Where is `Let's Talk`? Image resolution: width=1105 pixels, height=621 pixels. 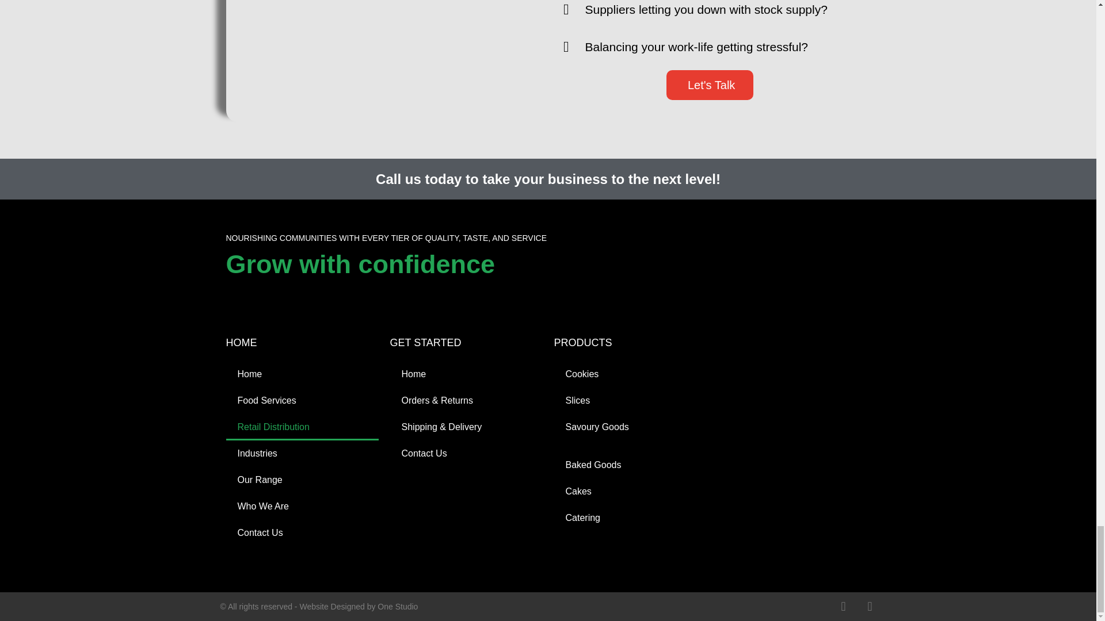
Let's Talk is located at coordinates (710, 85).